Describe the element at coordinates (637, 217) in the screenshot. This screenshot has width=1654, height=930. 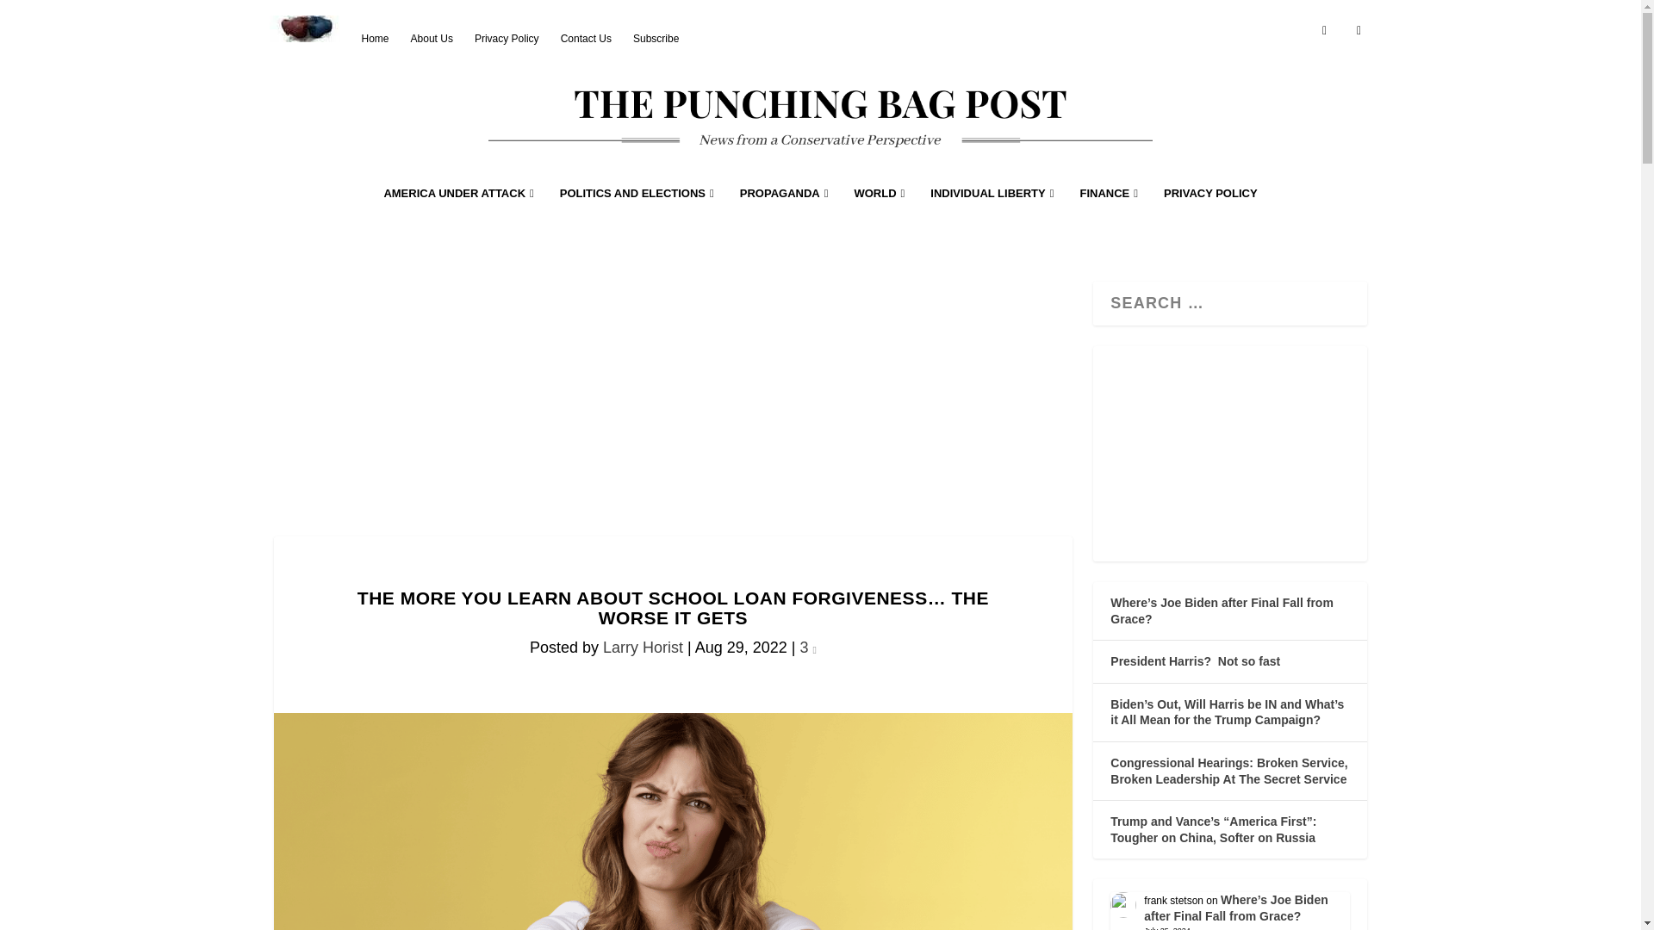
I see `POLITICS AND ELECTIONS` at that location.